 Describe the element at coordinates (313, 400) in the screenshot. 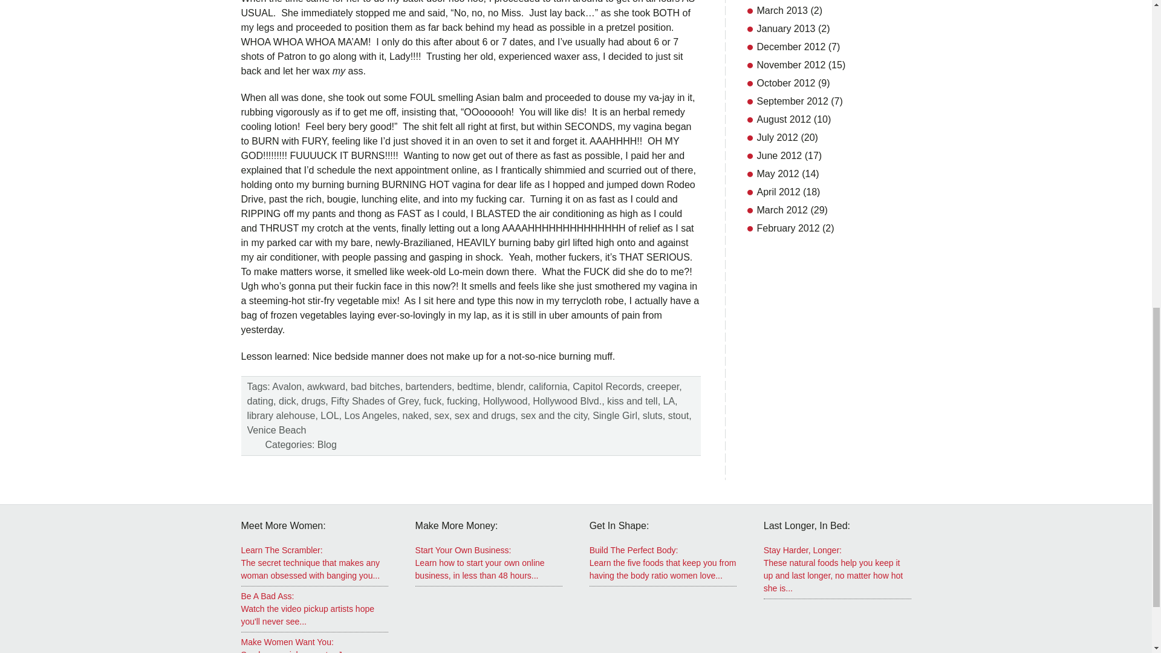

I see `drugs` at that location.